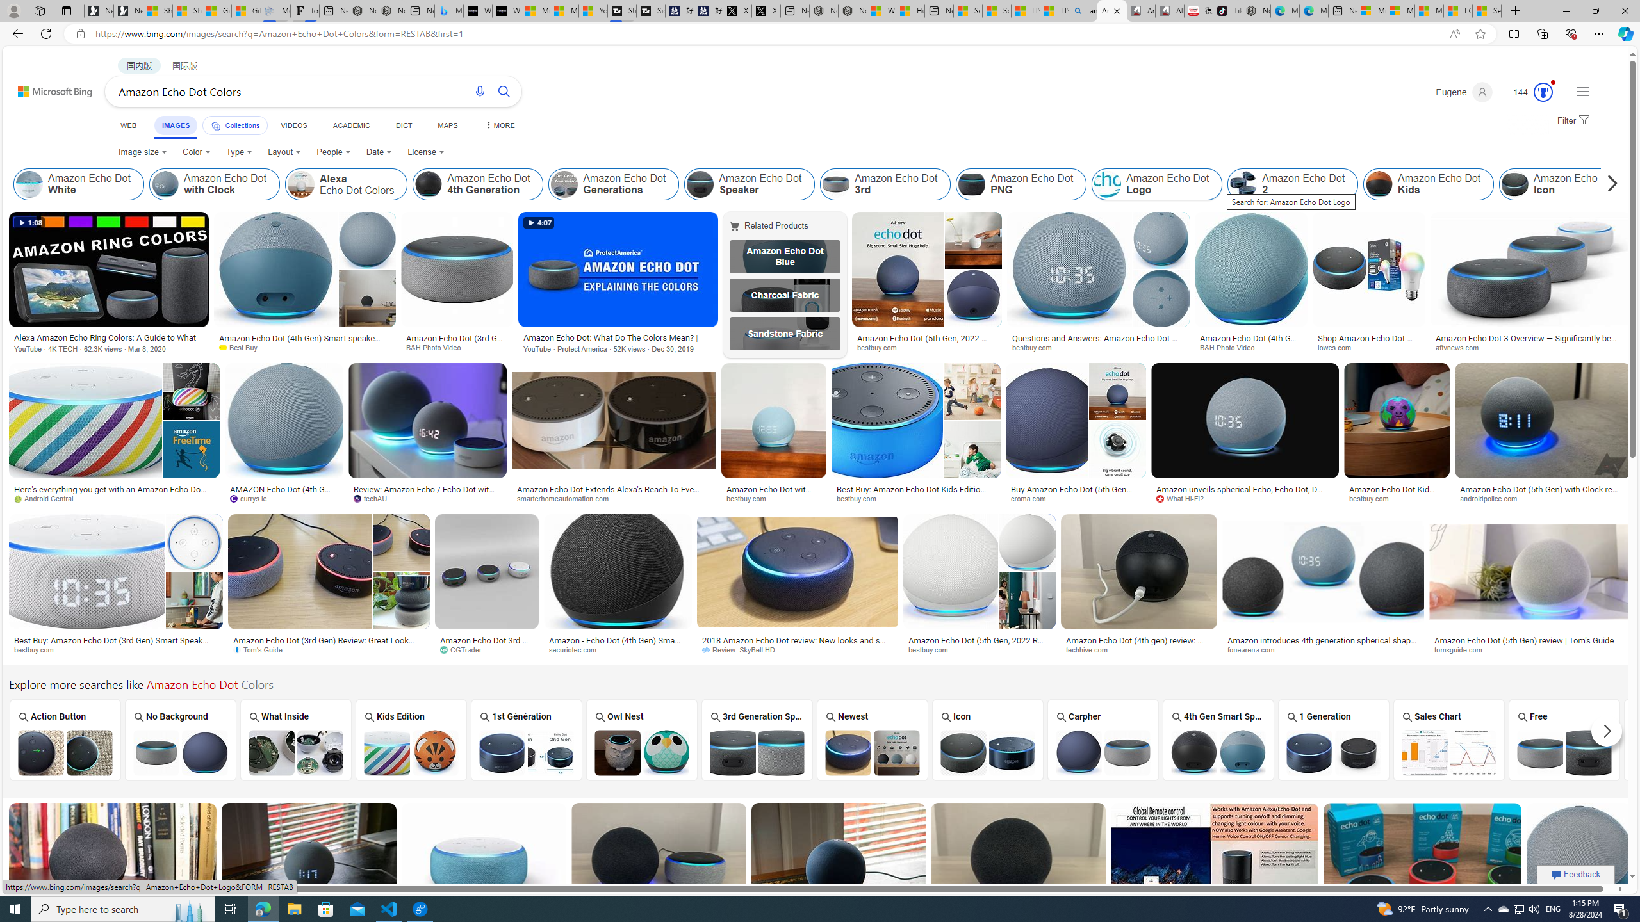 The height and width of the screenshot is (922, 1640). I want to click on B&H Photo Video, so click(1232, 347).